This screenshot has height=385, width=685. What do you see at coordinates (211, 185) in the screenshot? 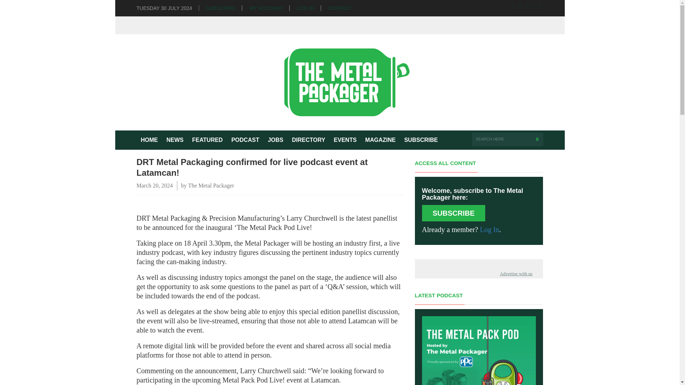
I see `Posts by The Metal Packager` at bounding box center [211, 185].